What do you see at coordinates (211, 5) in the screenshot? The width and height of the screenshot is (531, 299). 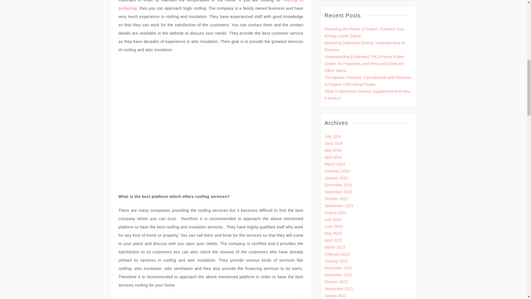 I see `roofing in pickering` at bounding box center [211, 5].